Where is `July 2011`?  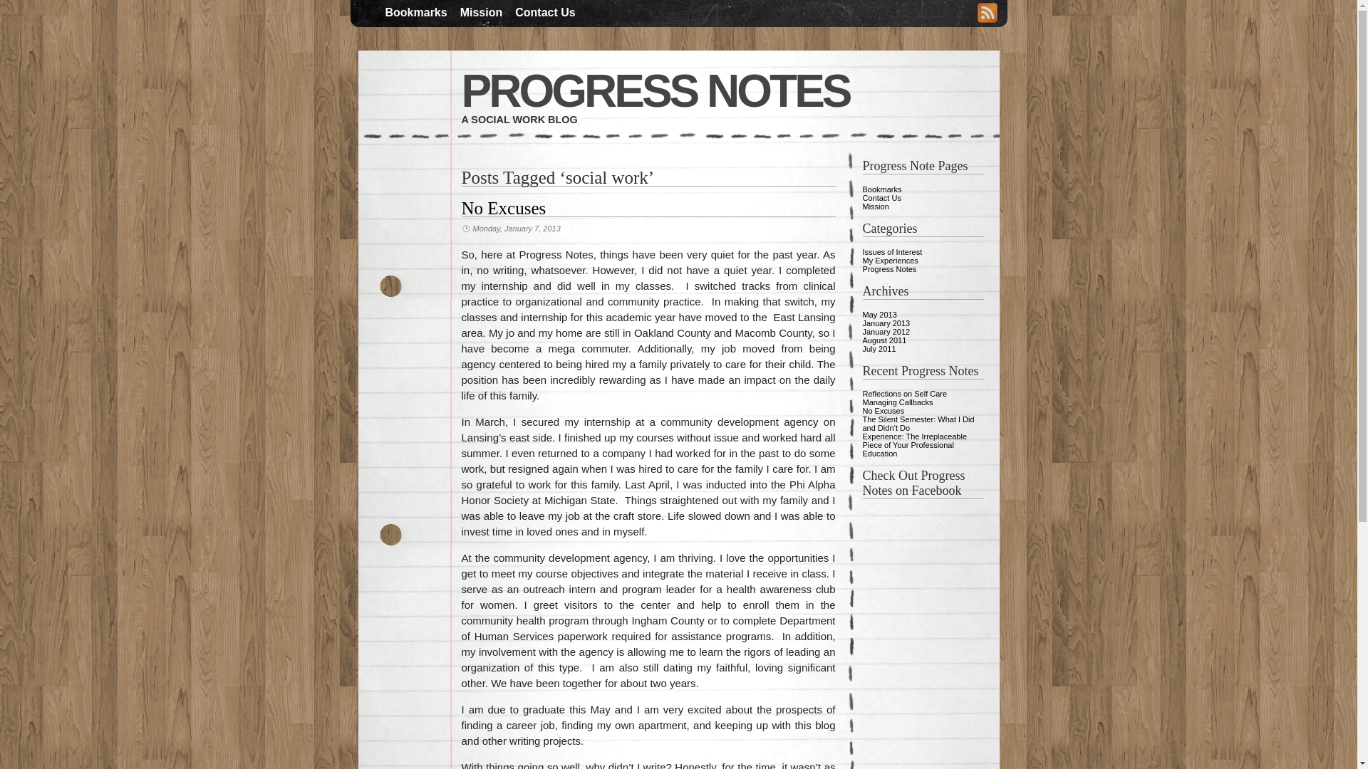
July 2011 is located at coordinates (879, 348).